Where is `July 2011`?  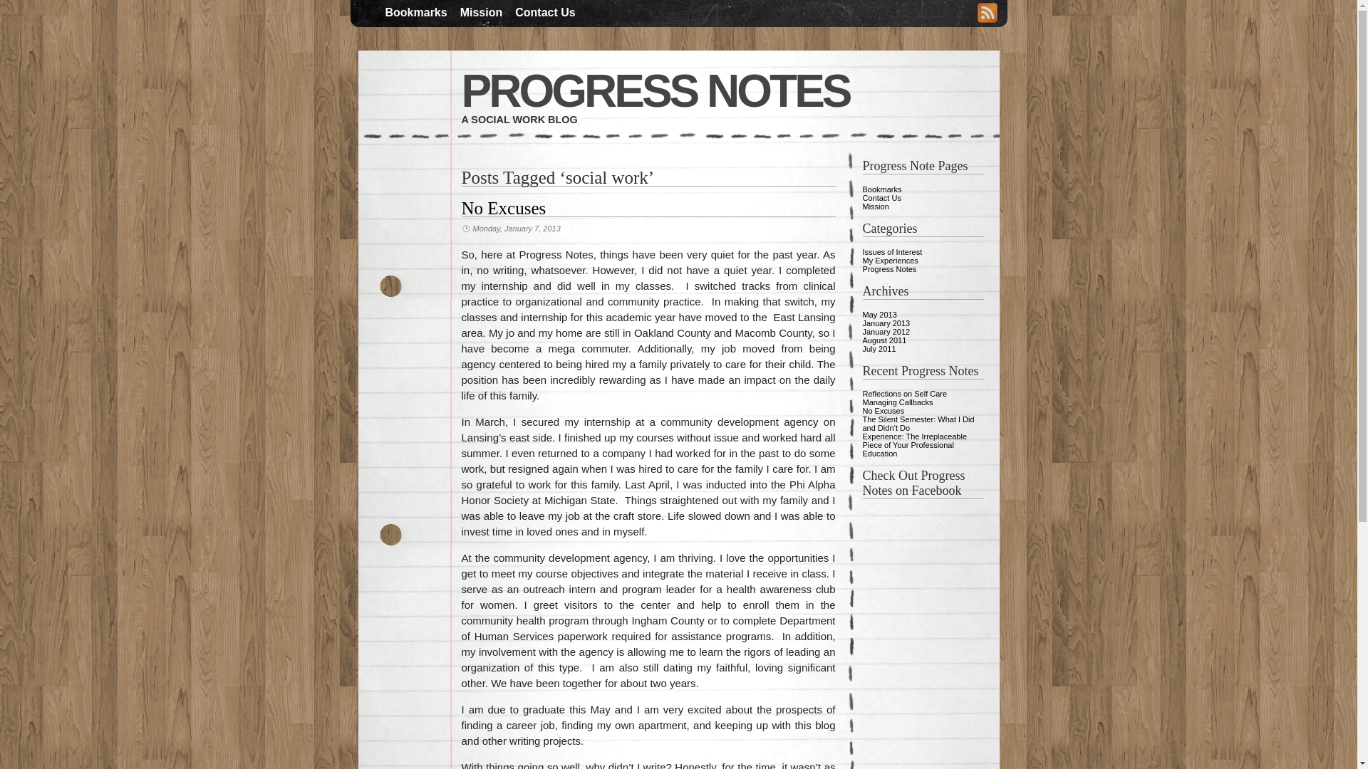
July 2011 is located at coordinates (879, 348).